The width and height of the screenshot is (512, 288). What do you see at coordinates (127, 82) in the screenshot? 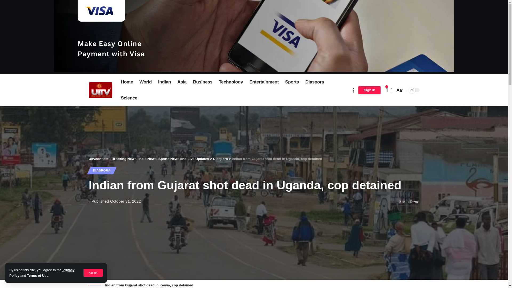
I see `Home` at bounding box center [127, 82].